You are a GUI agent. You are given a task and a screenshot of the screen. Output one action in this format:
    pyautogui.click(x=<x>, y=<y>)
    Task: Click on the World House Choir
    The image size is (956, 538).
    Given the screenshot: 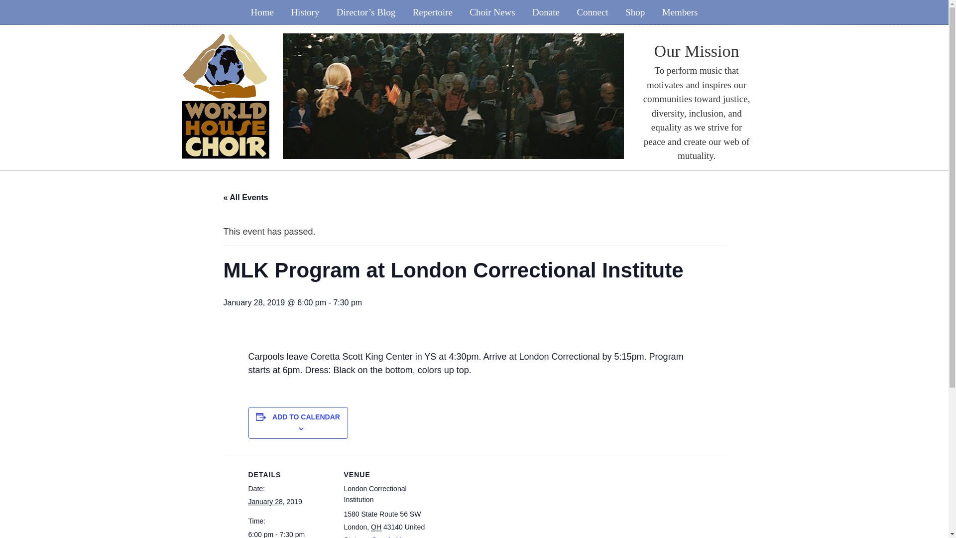 What is the action you would take?
    pyautogui.click(x=225, y=39)
    